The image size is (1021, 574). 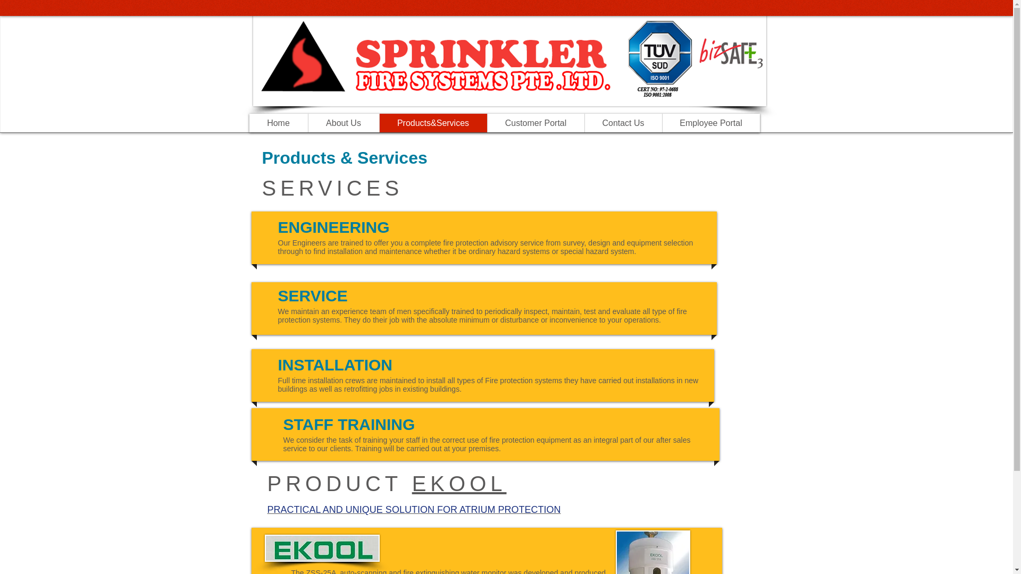 What do you see at coordinates (342, 123) in the screenshot?
I see `About Us` at bounding box center [342, 123].